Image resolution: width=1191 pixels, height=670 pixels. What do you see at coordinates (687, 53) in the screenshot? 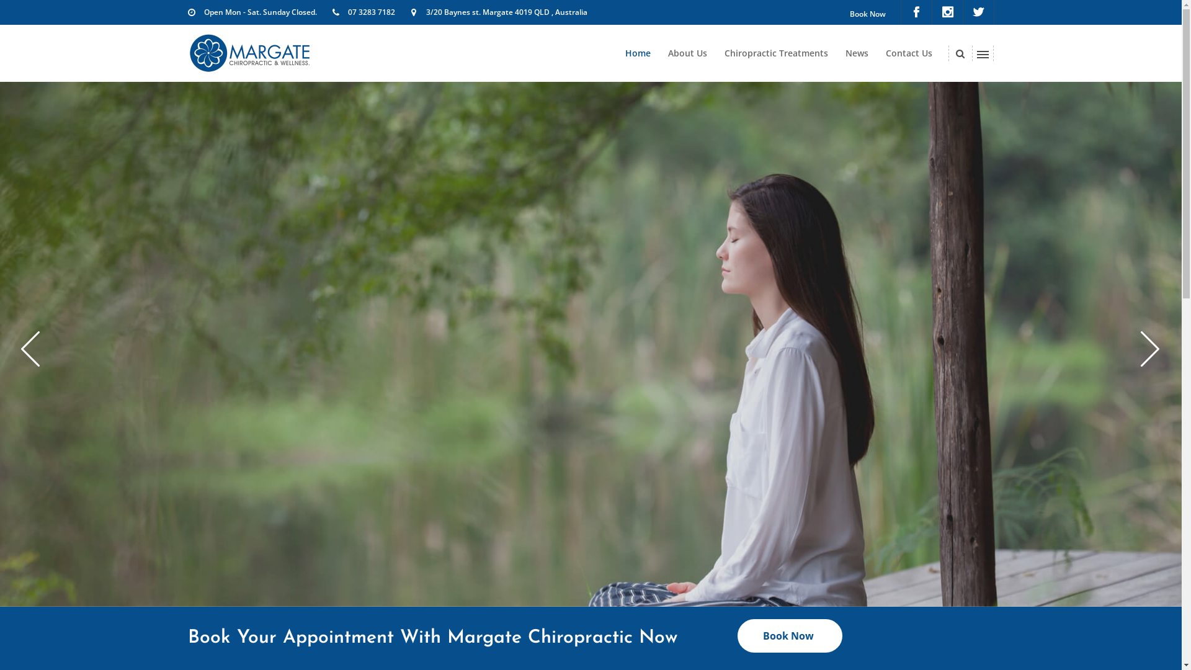
I see `About Us` at bounding box center [687, 53].